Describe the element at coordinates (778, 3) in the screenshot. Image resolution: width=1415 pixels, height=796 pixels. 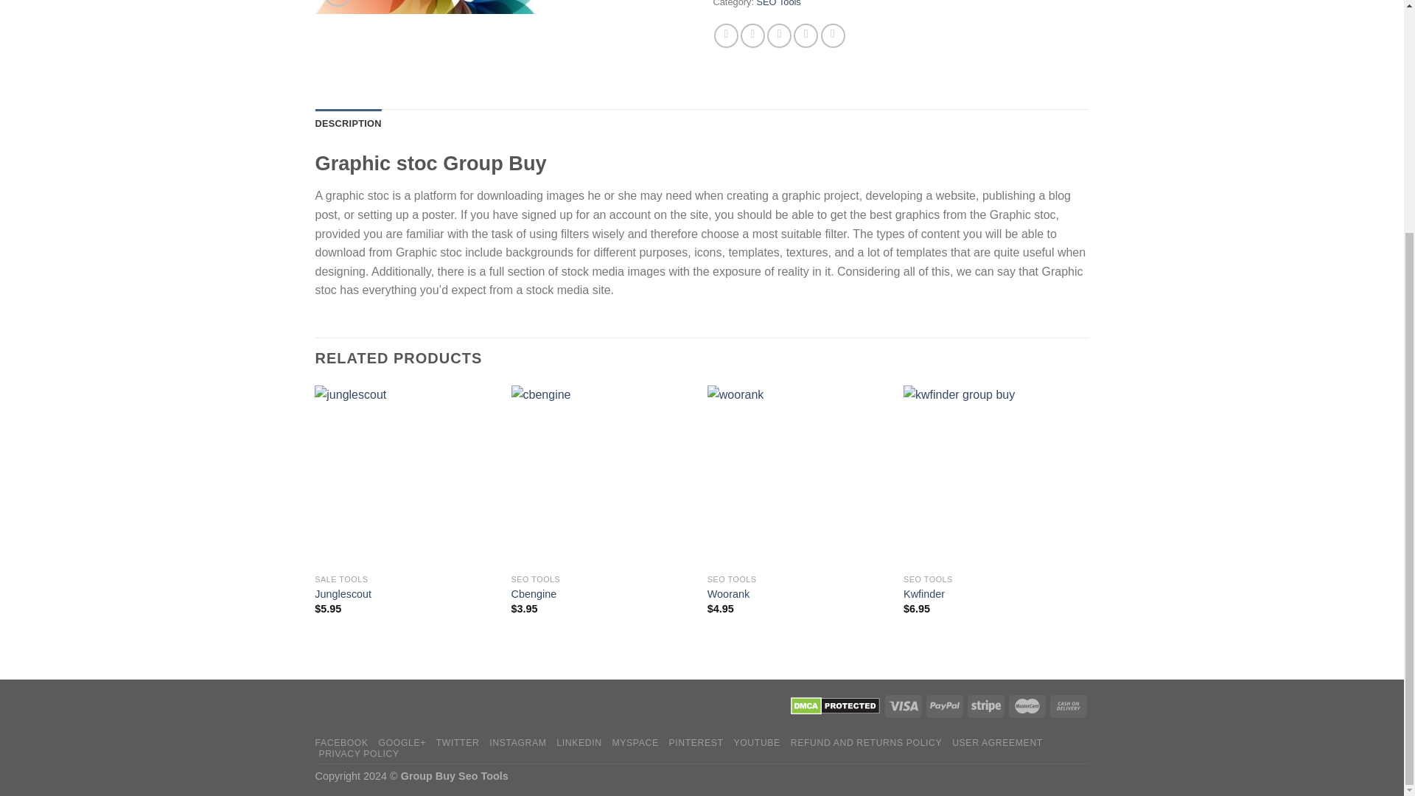
I see `SEO Tools` at that location.